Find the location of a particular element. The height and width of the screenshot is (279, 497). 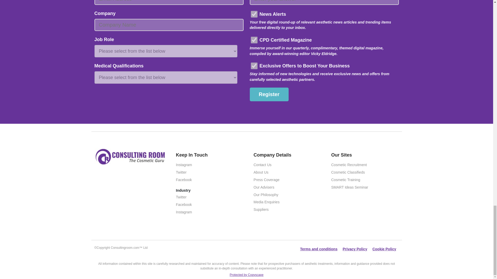

on is located at coordinates (254, 66).